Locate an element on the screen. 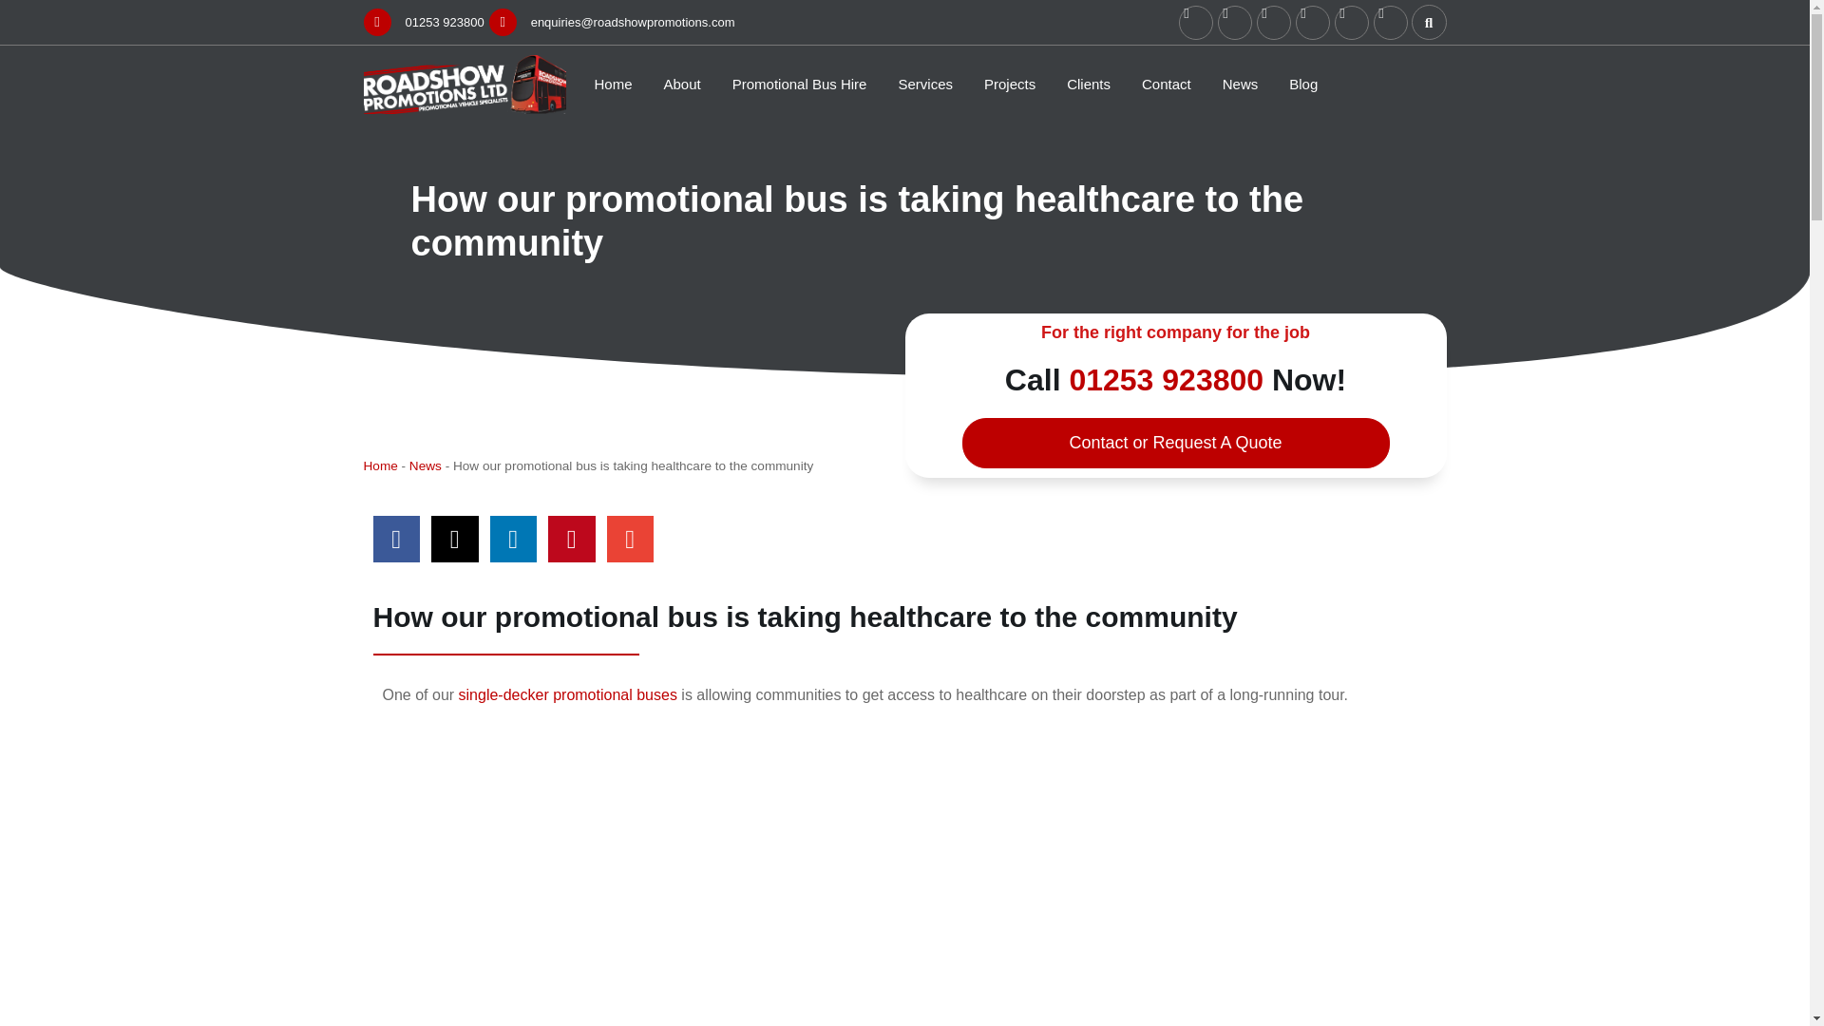 Image resolution: width=1824 pixels, height=1026 pixels. Clients is located at coordinates (1089, 84).